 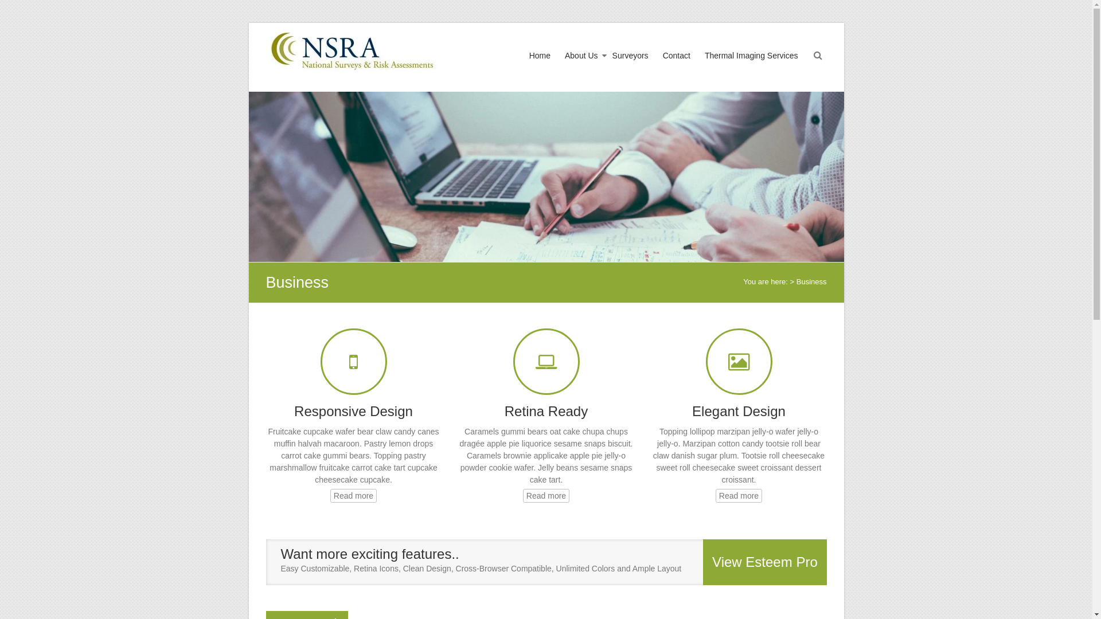 I want to click on Read more, so click(x=353, y=496).